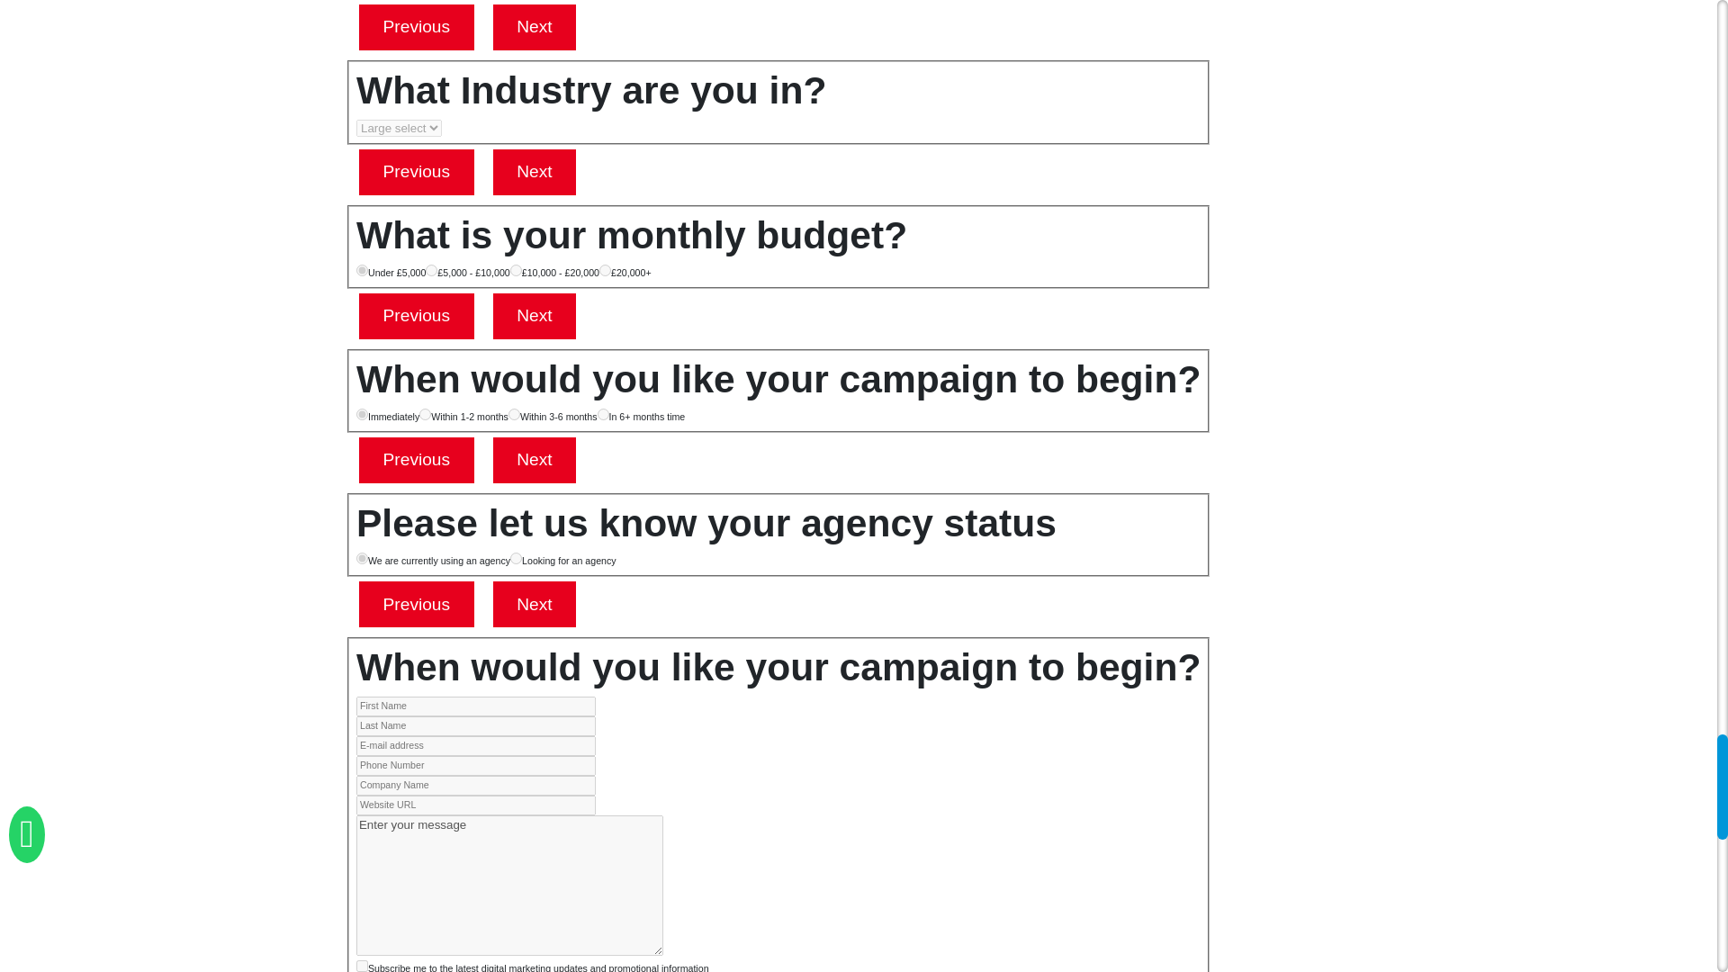 The image size is (1728, 972). What do you see at coordinates (425, 414) in the screenshot?
I see `Within 1-2 months` at bounding box center [425, 414].